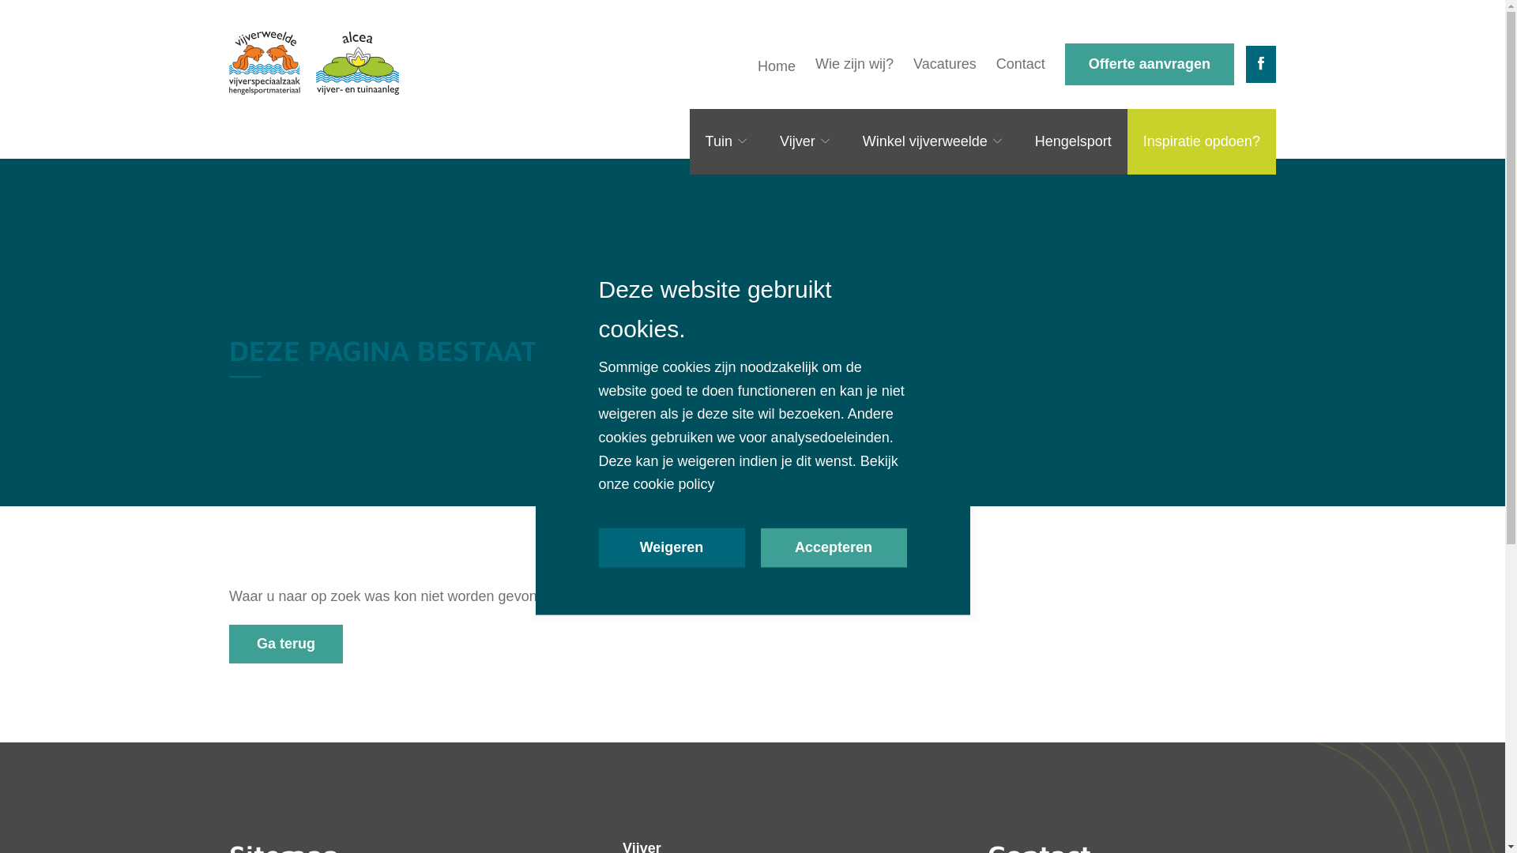 The height and width of the screenshot is (853, 1517). Describe the element at coordinates (855, 65) in the screenshot. I see `Wie zijn wij?` at that location.